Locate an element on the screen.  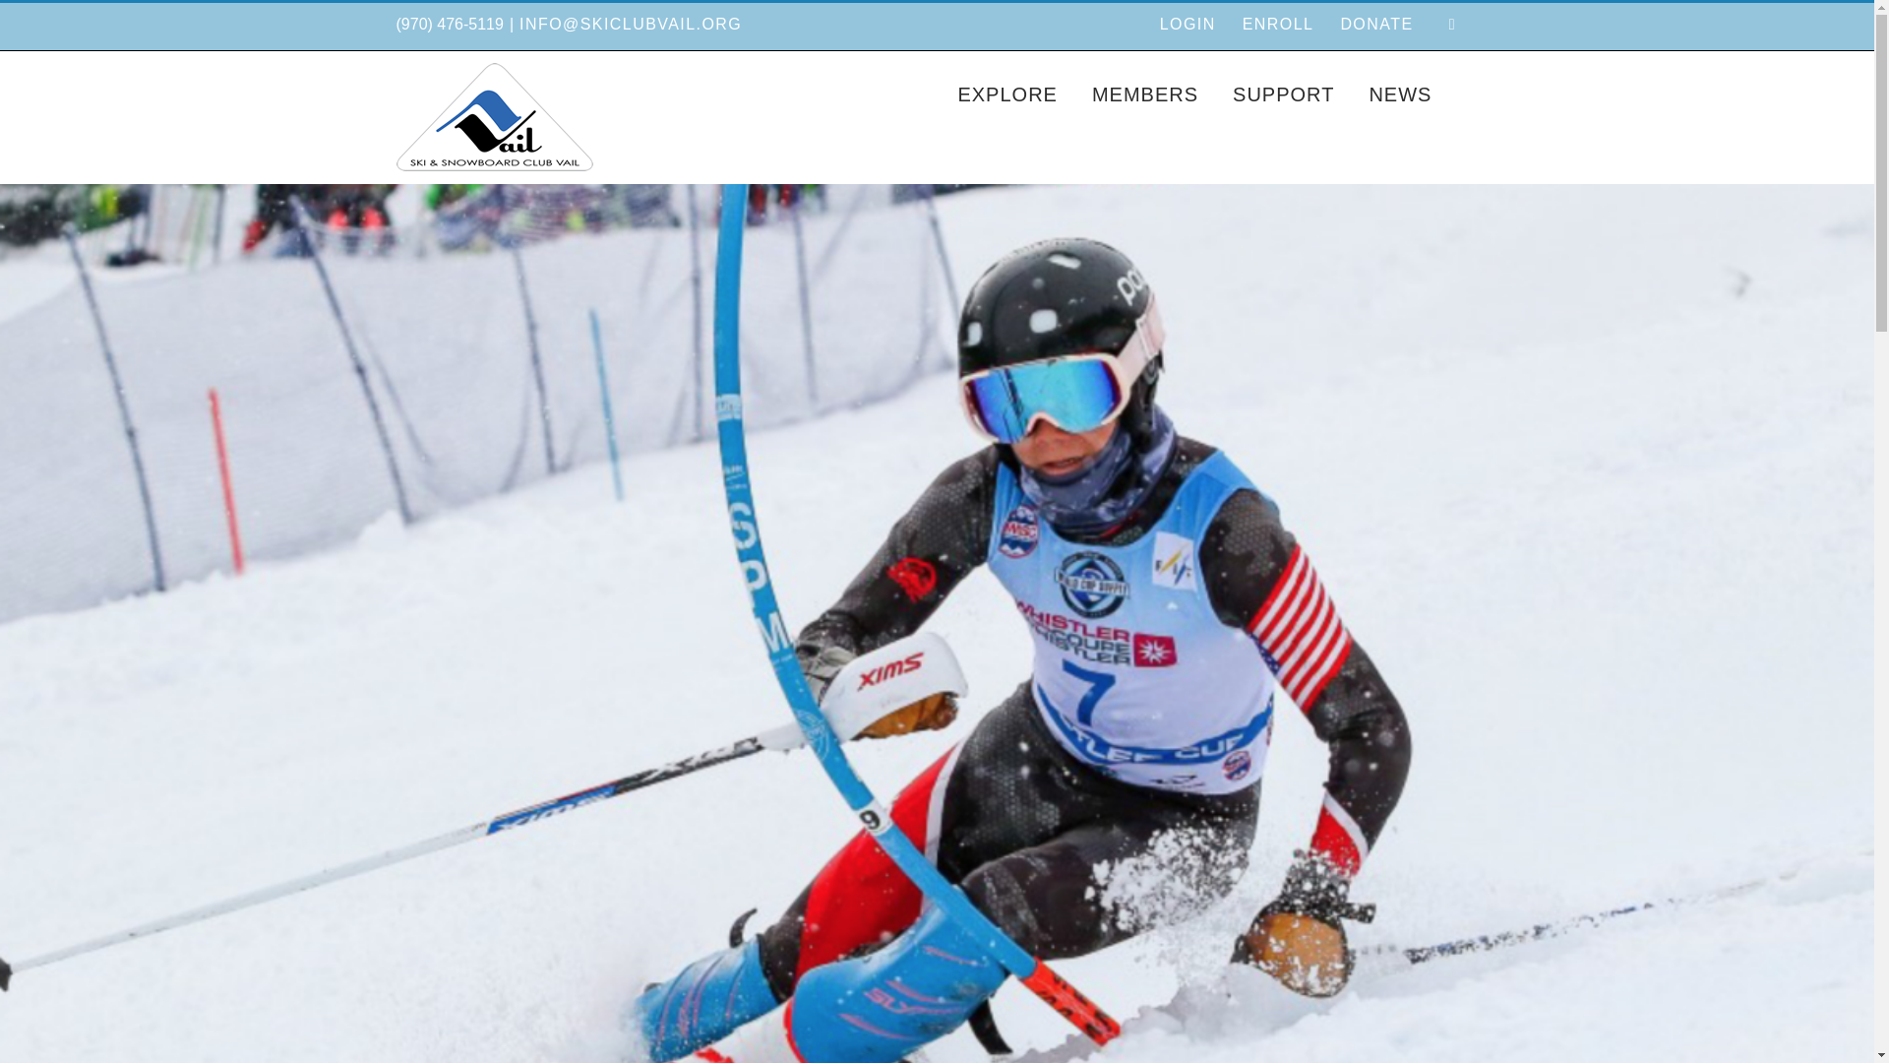
DONATE is located at coordinates (1376, 25).